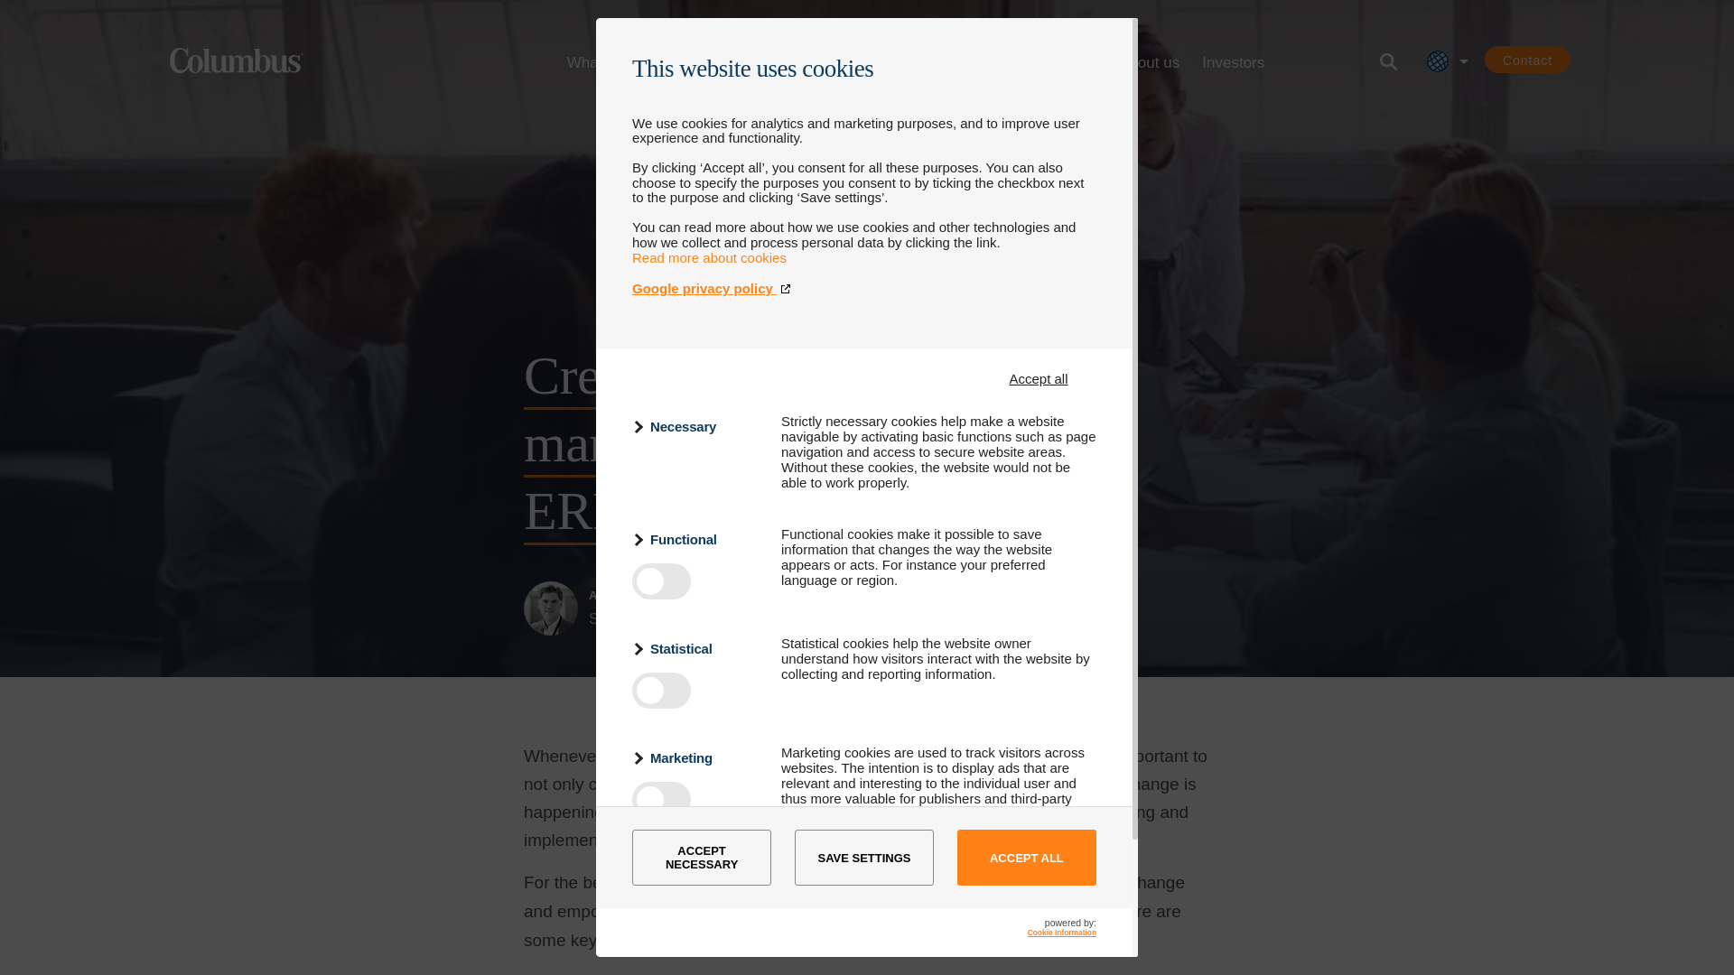  I want to click on Google privacy policy, so click(863, 289).